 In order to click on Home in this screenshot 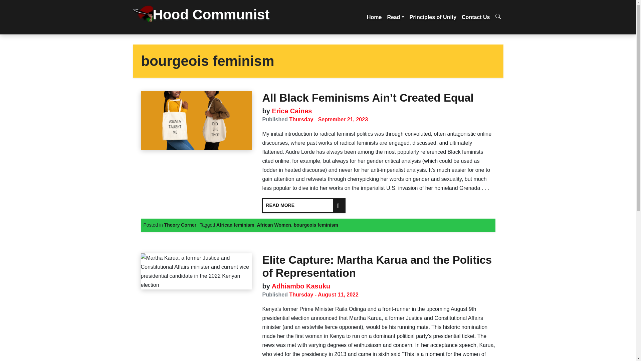, I will do `click(374, 17)`.